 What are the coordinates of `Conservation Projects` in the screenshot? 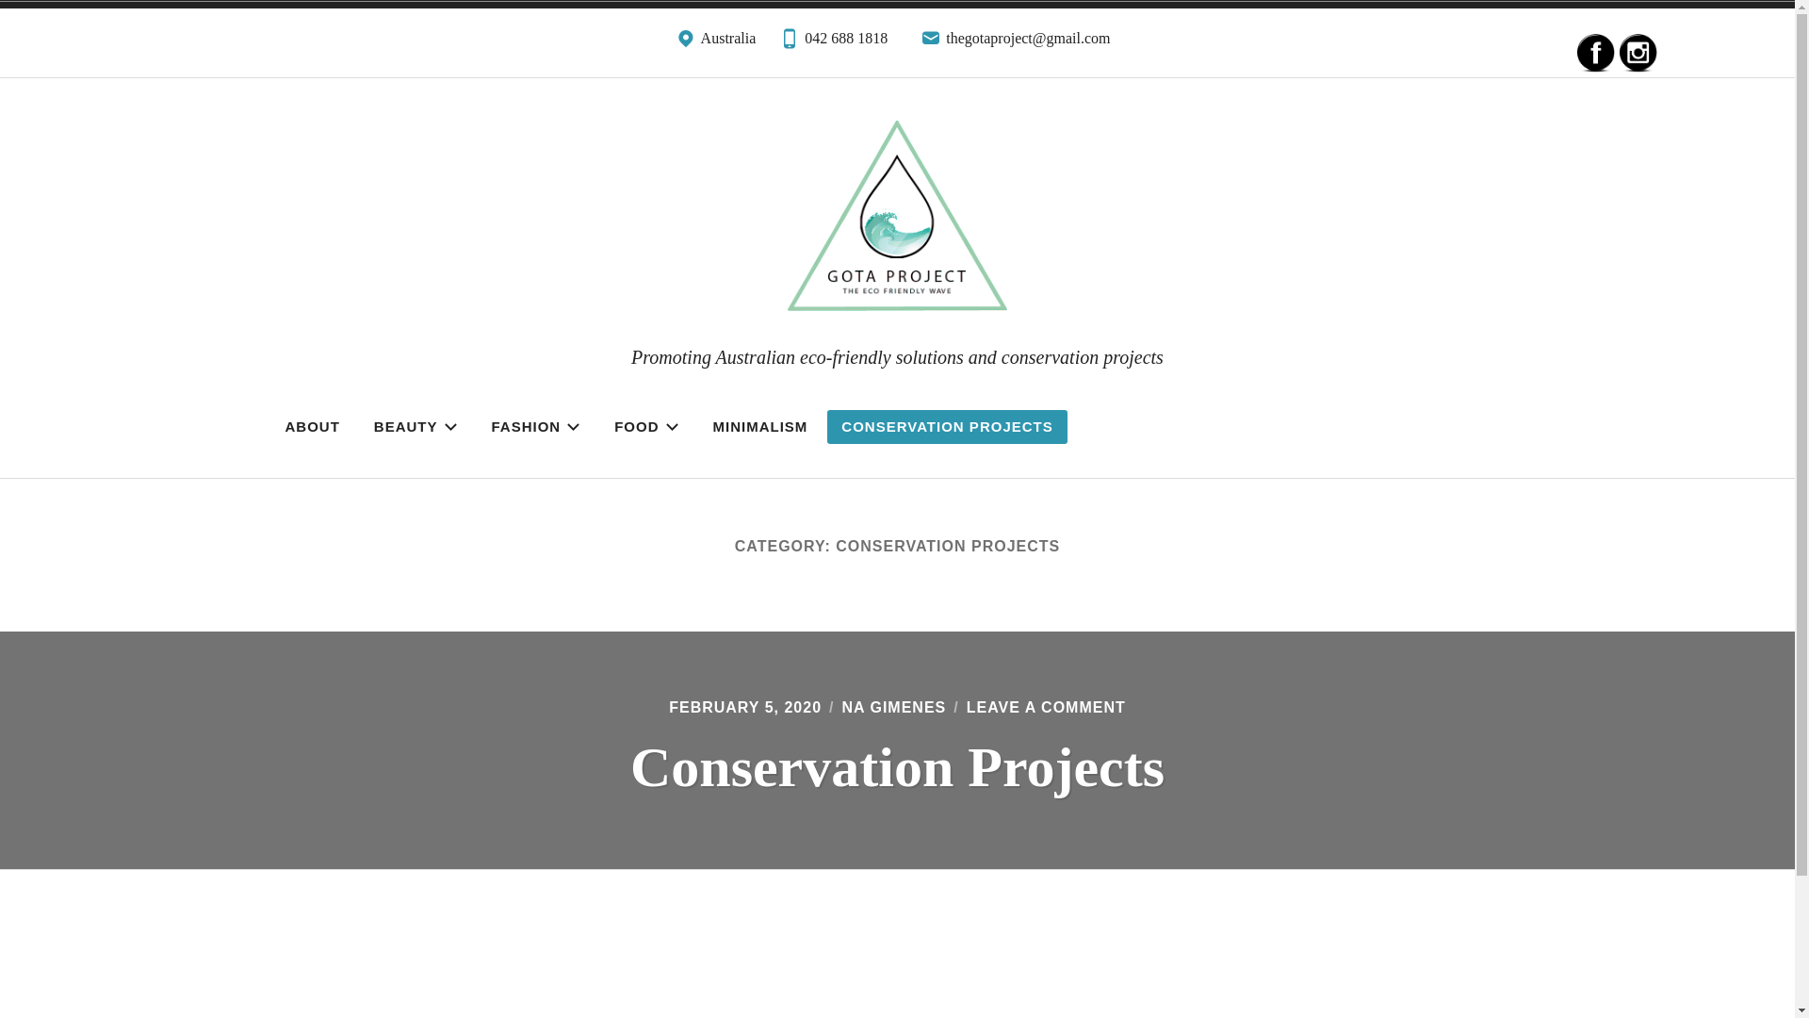 It's located at (897, 767).